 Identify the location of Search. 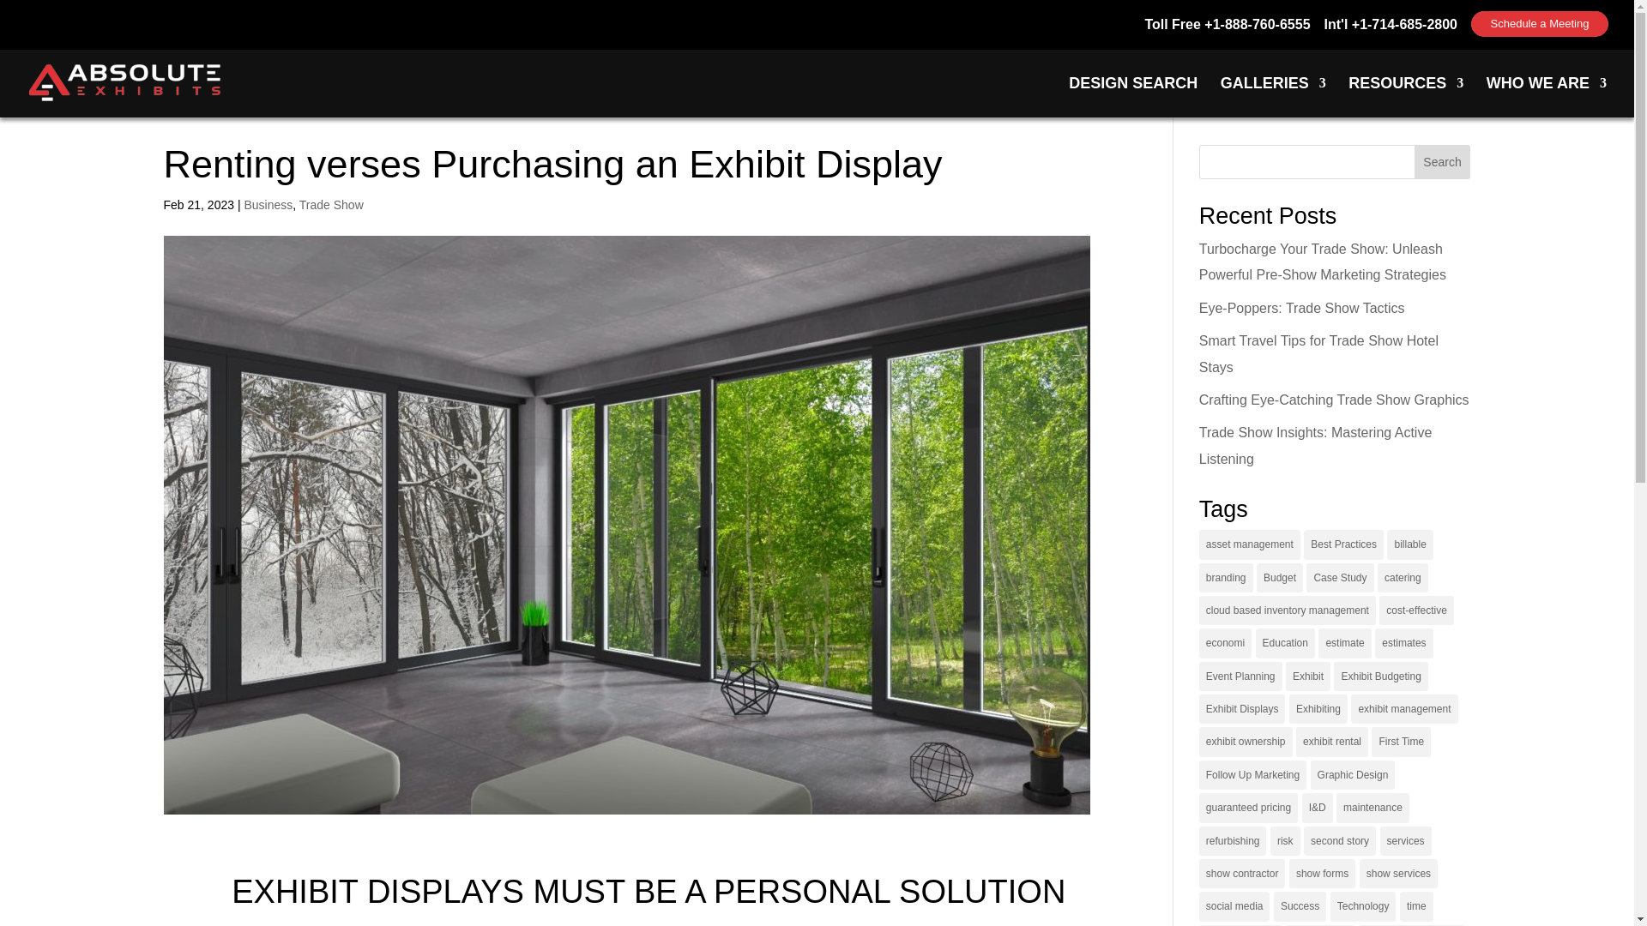
(1301, 309).